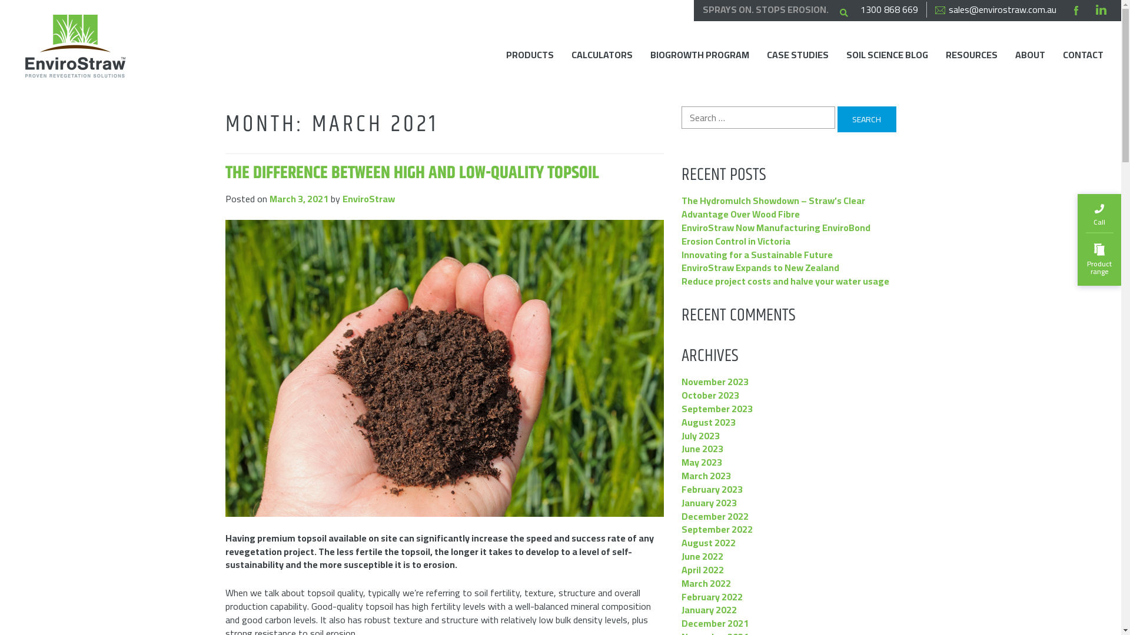 This screenshot has width=1130, height=635. I want to click on March 3, 2021, so click(299, 199).